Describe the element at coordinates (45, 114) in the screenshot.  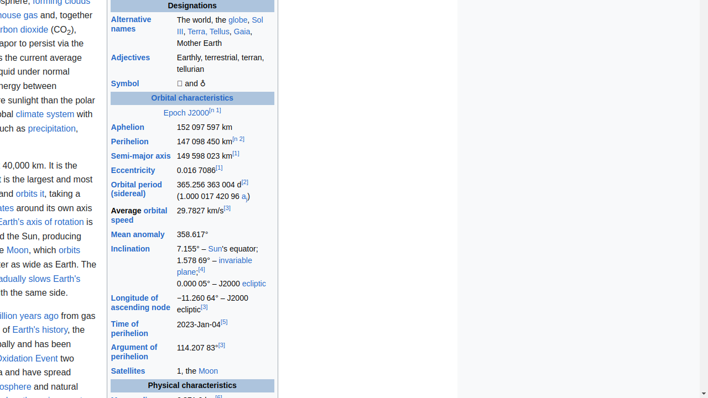
I see `climate system` at that location.